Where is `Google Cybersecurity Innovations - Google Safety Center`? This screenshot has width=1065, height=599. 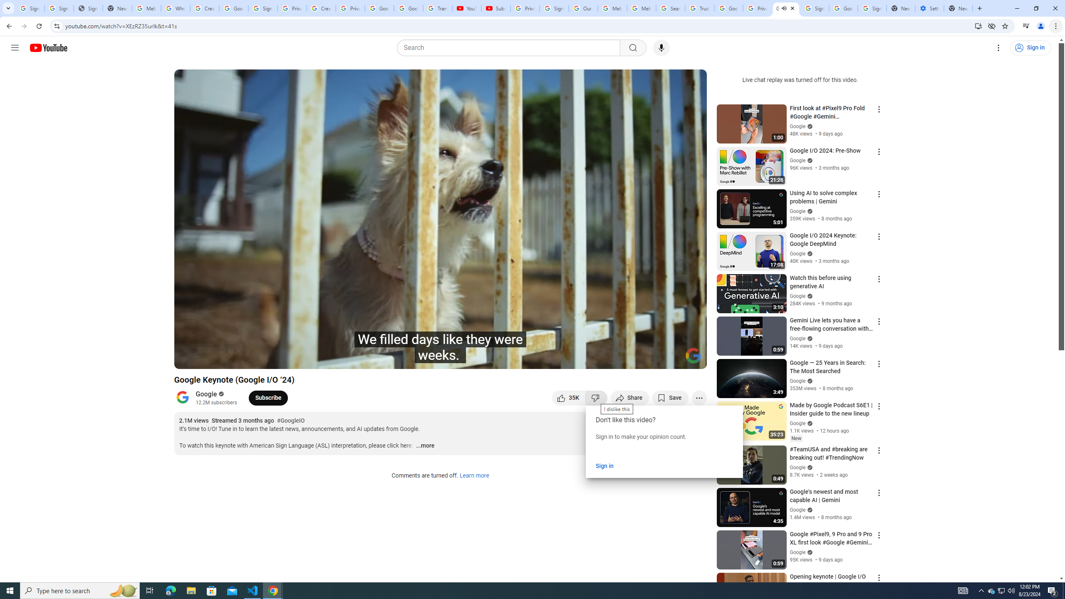 Google Cybersecurity Innovations - Google Safety Center is located at coordinates (844, 8).